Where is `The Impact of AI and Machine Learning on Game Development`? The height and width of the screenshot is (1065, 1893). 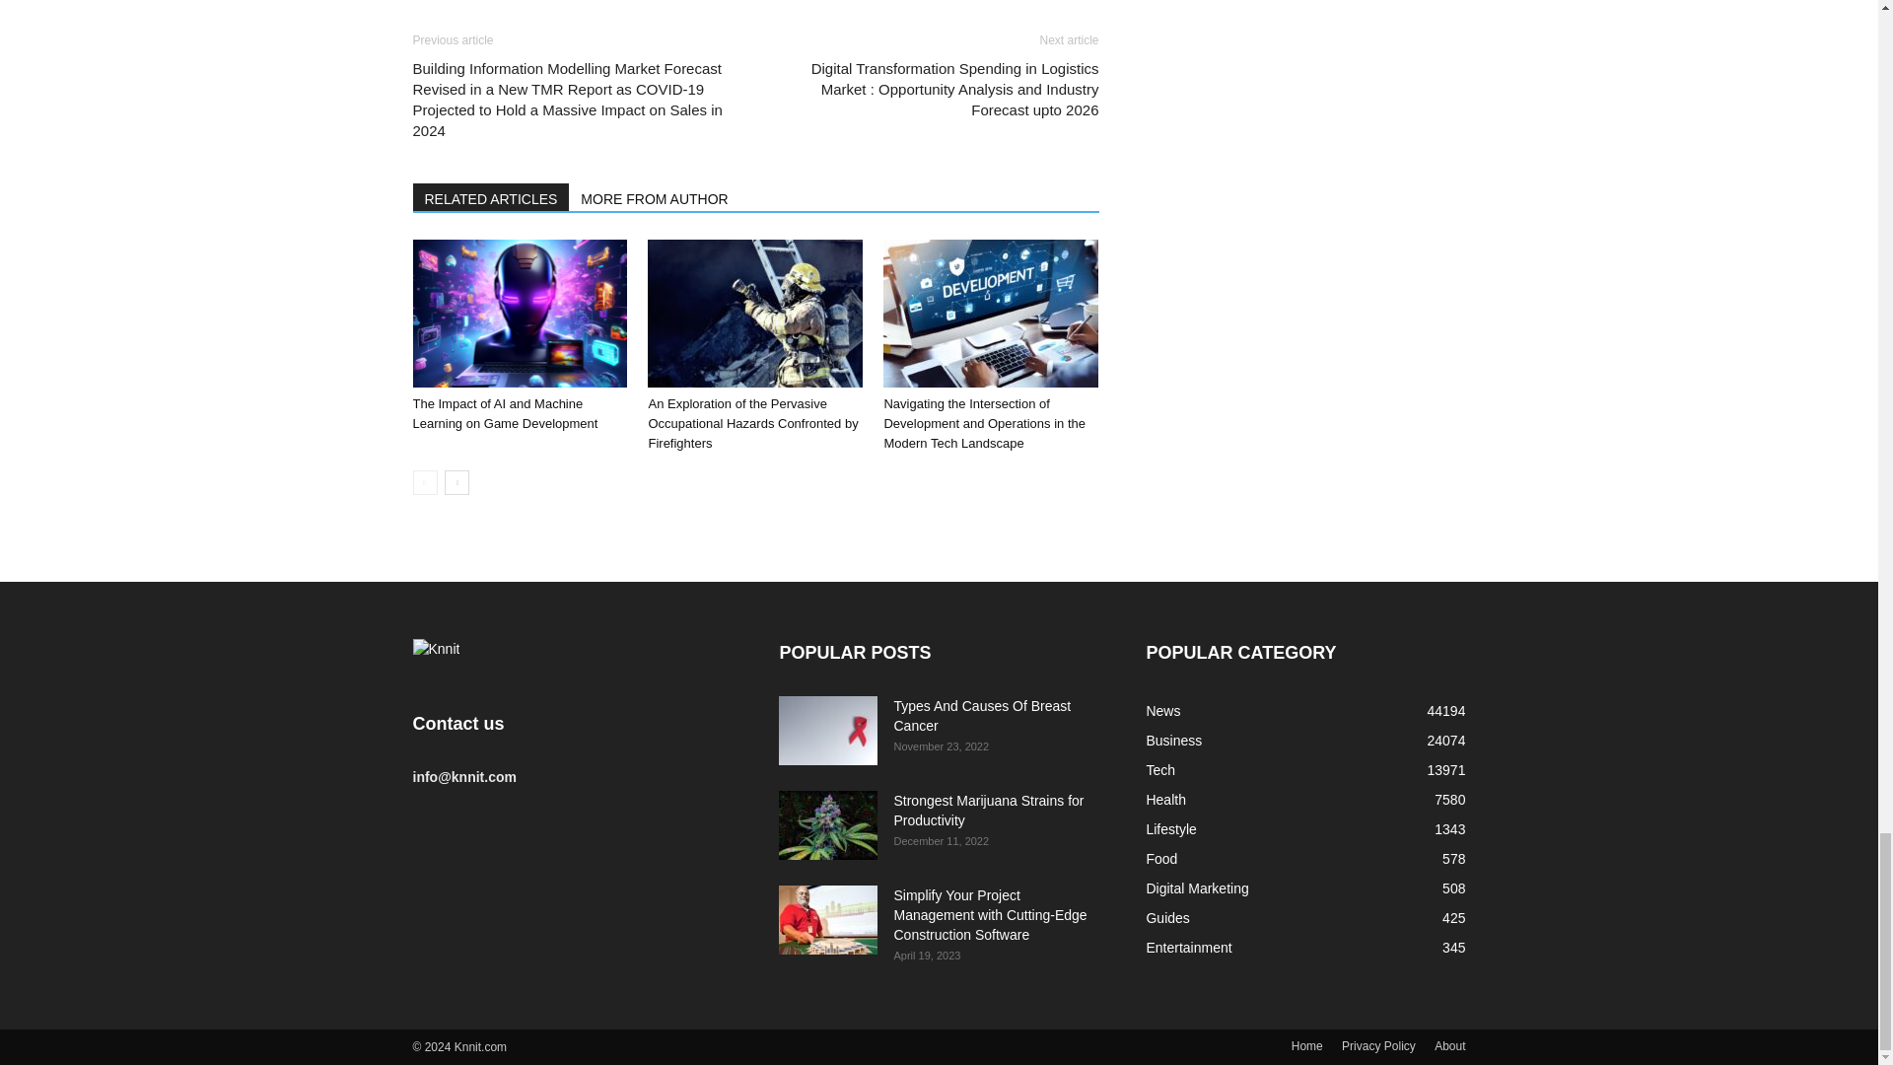
The Impact of AI and Machine Learning on Game Development is located at coordinates (505, 413).